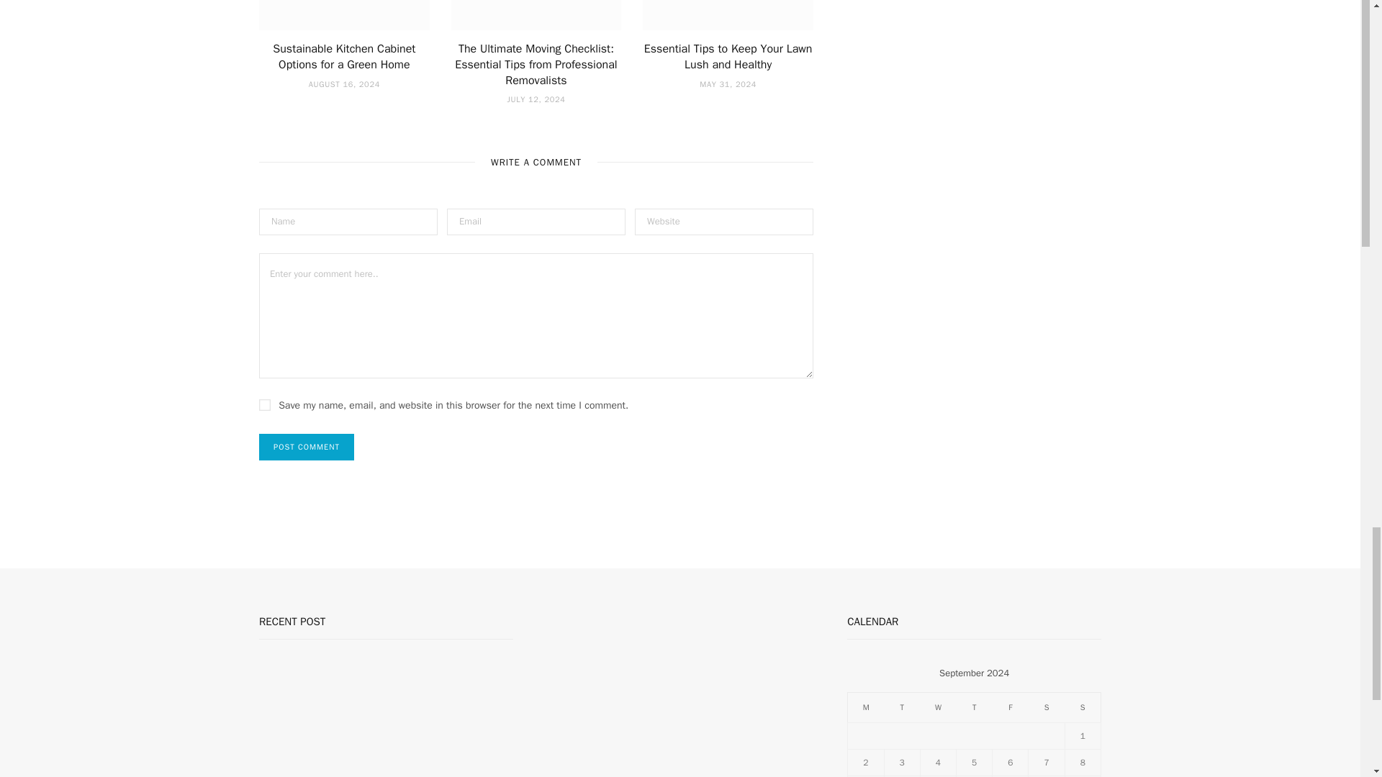  I want to click on Monday, so click(866, 707).